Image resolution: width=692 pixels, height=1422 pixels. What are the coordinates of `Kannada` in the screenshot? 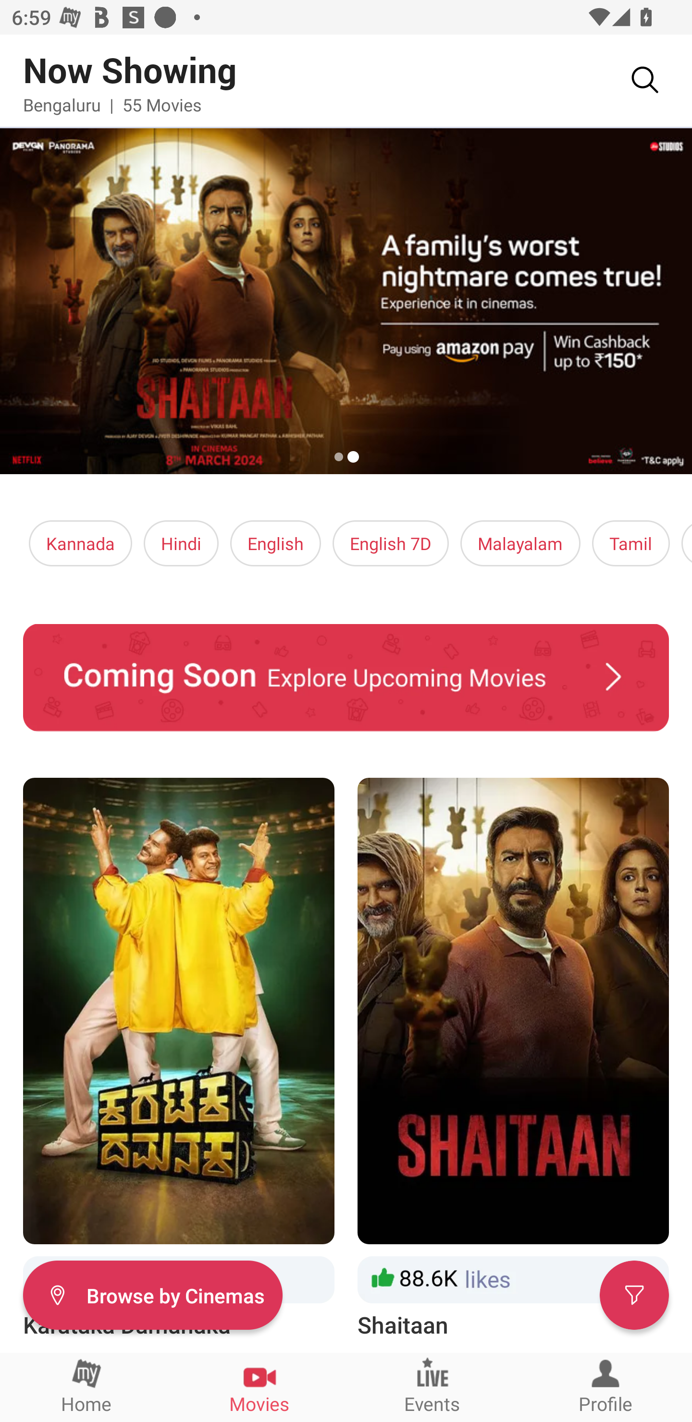 It's located at (81, 543).